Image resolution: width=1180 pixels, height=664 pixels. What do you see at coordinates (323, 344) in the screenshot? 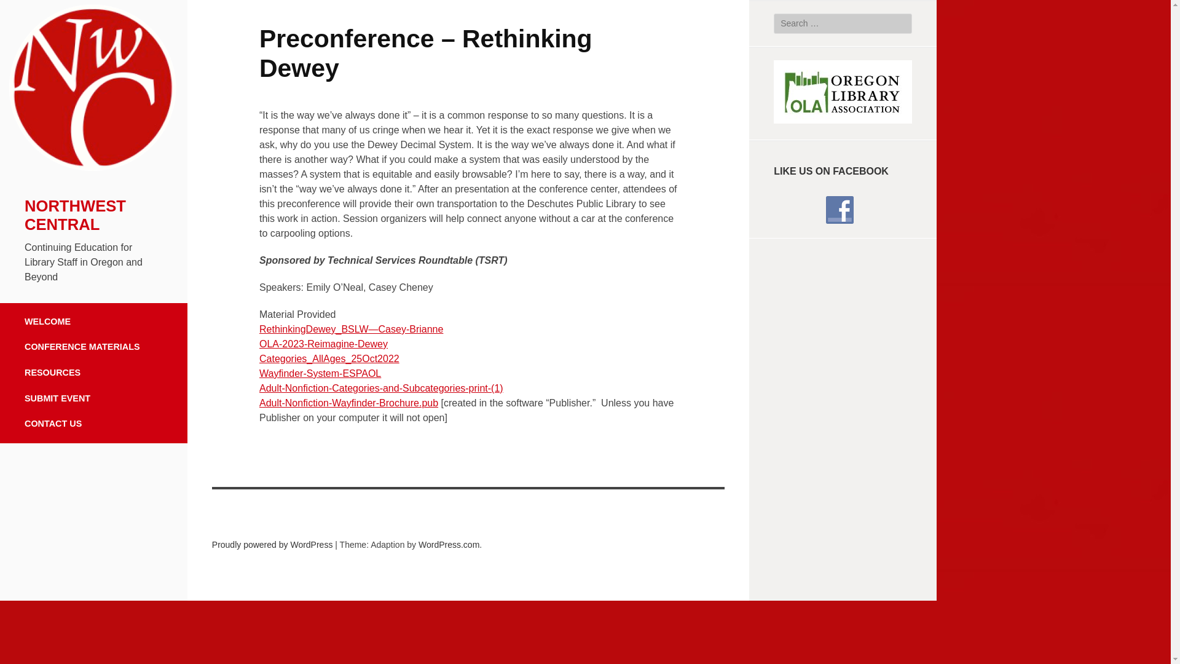
I see `OLA-2023-Reimagine-Dewey` at bounding box center [323, 344].